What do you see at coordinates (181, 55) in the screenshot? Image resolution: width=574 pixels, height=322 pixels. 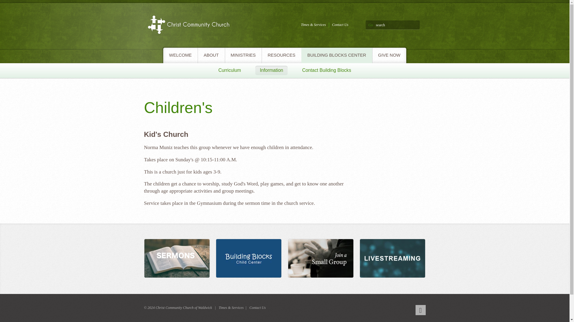 I see `WELCOME` at bounding box center [181, 55].